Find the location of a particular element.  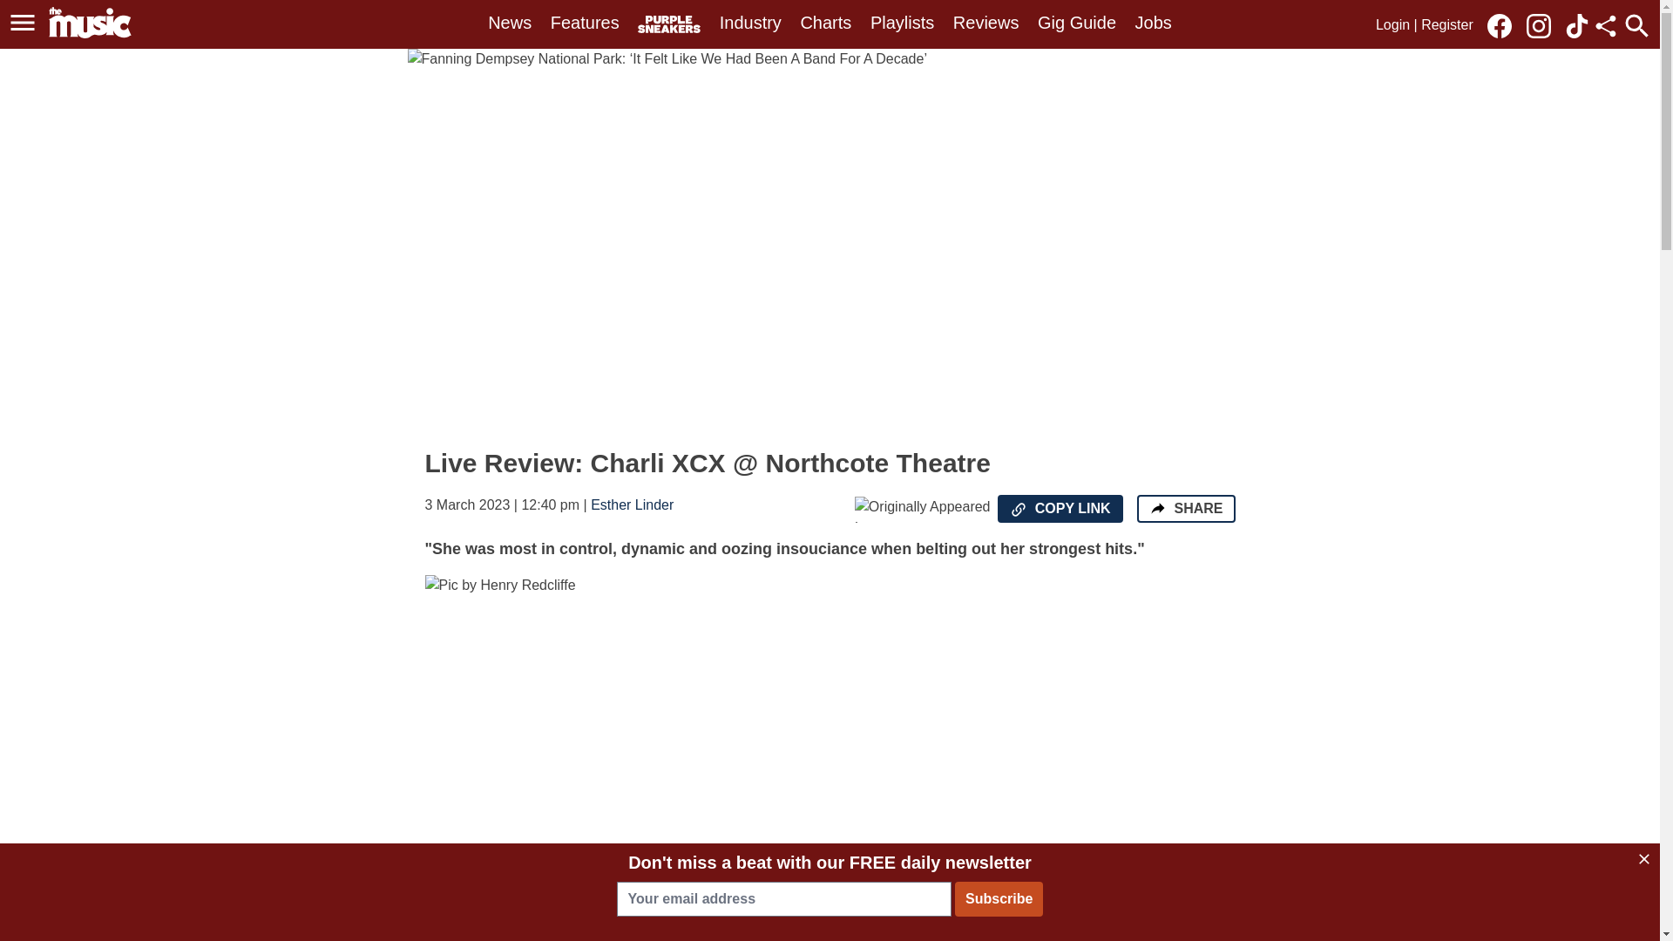

Open the site search menu is located at coordinates (1636, 25).